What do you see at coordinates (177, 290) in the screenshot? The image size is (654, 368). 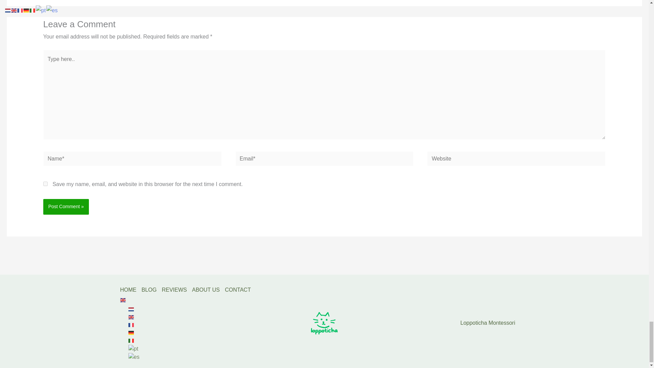 I see `REVIEWS` at bounding box center [177, 290].